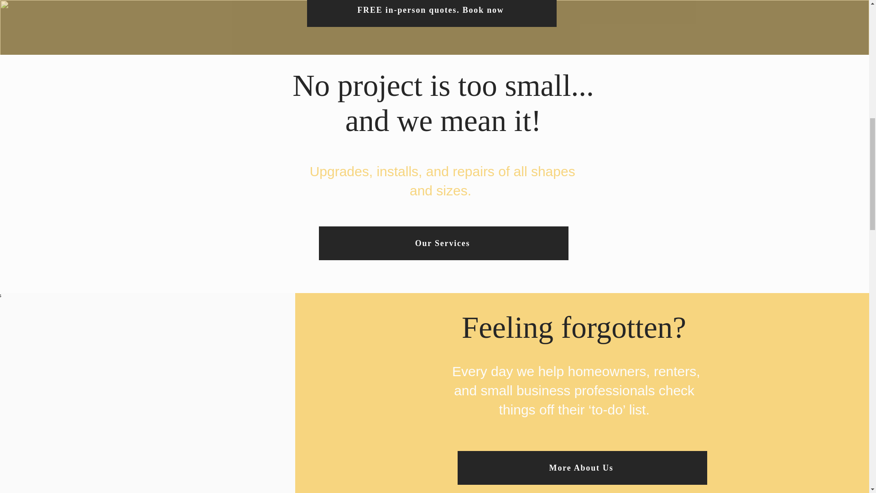  What do you see at coordinates (432, 14) in the screenshot?
I see `FREE in-person quotes. Book now` at bounding box center [432, 14].